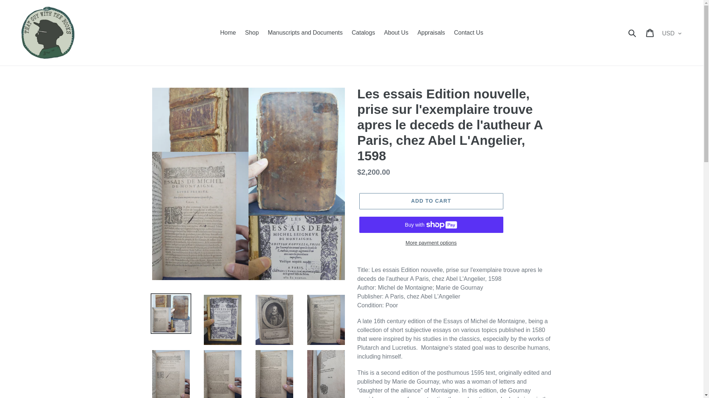 The width and height of the screenshot is (709, 398). I want to click on More payment options, so click(431, 243).